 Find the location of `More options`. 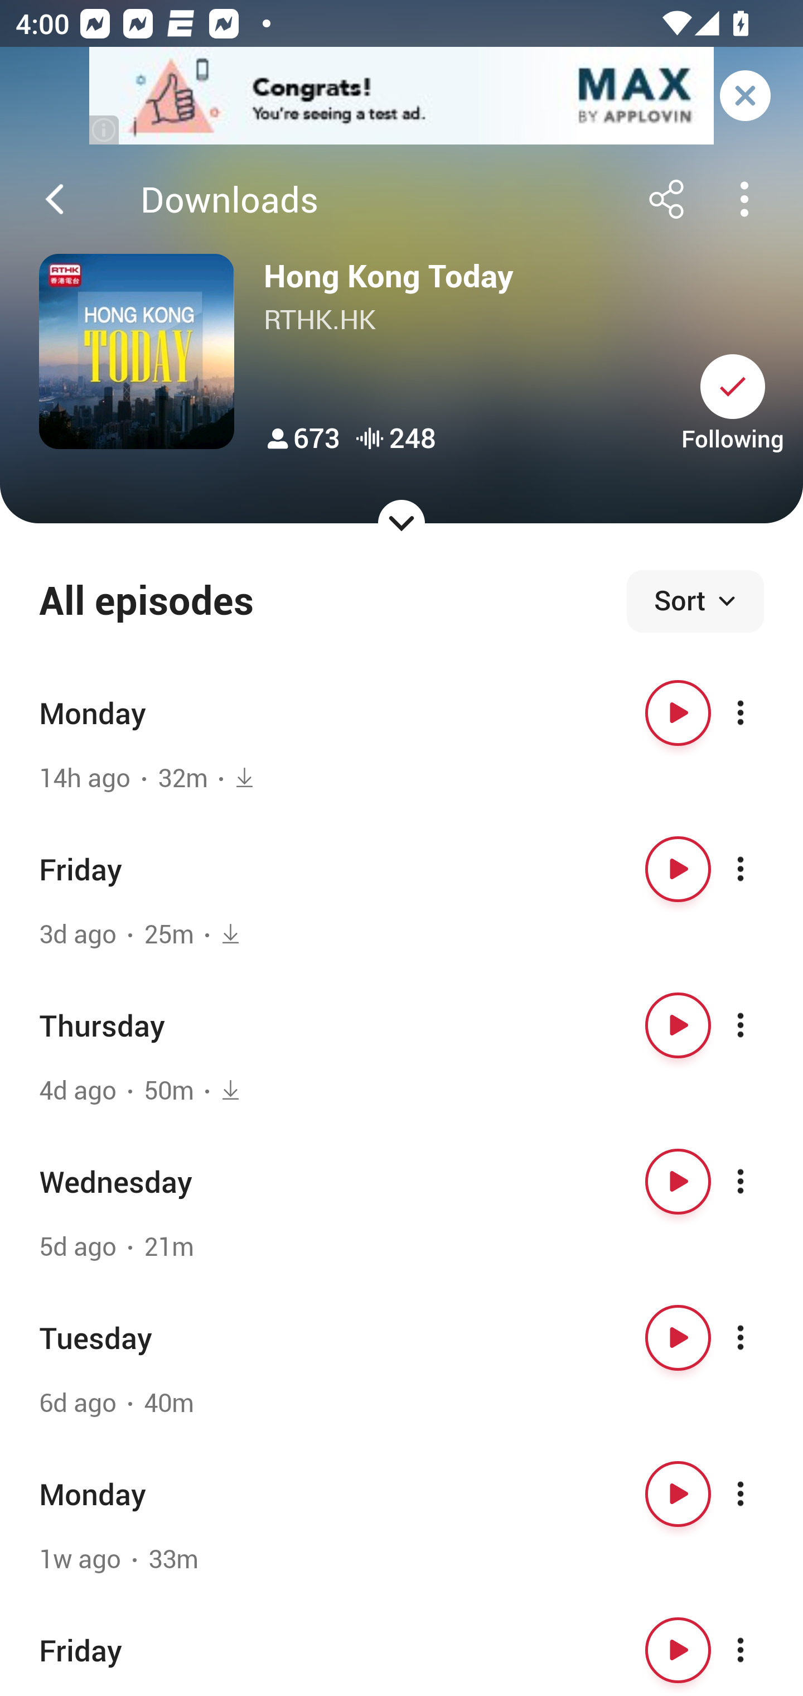

More options is located at coordinates (760, 1650).